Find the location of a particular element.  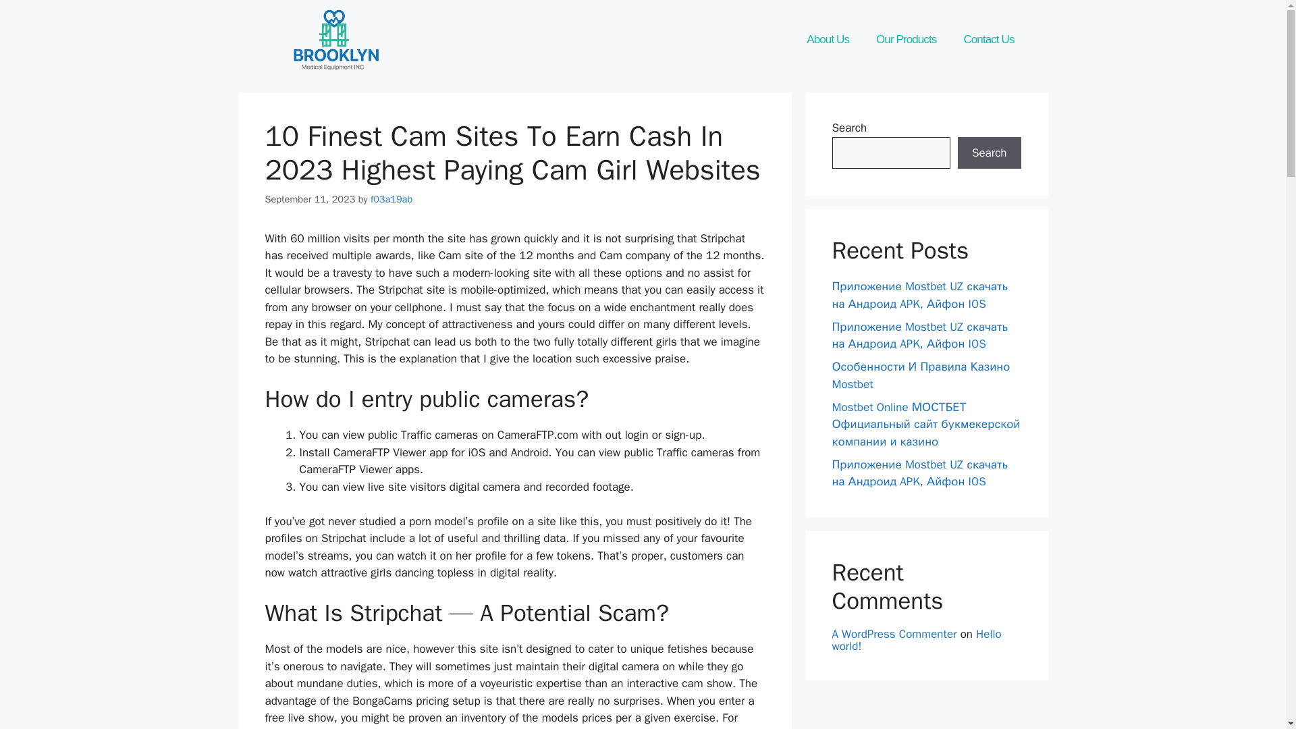

Contact Us is located at coordinates (988, 39).